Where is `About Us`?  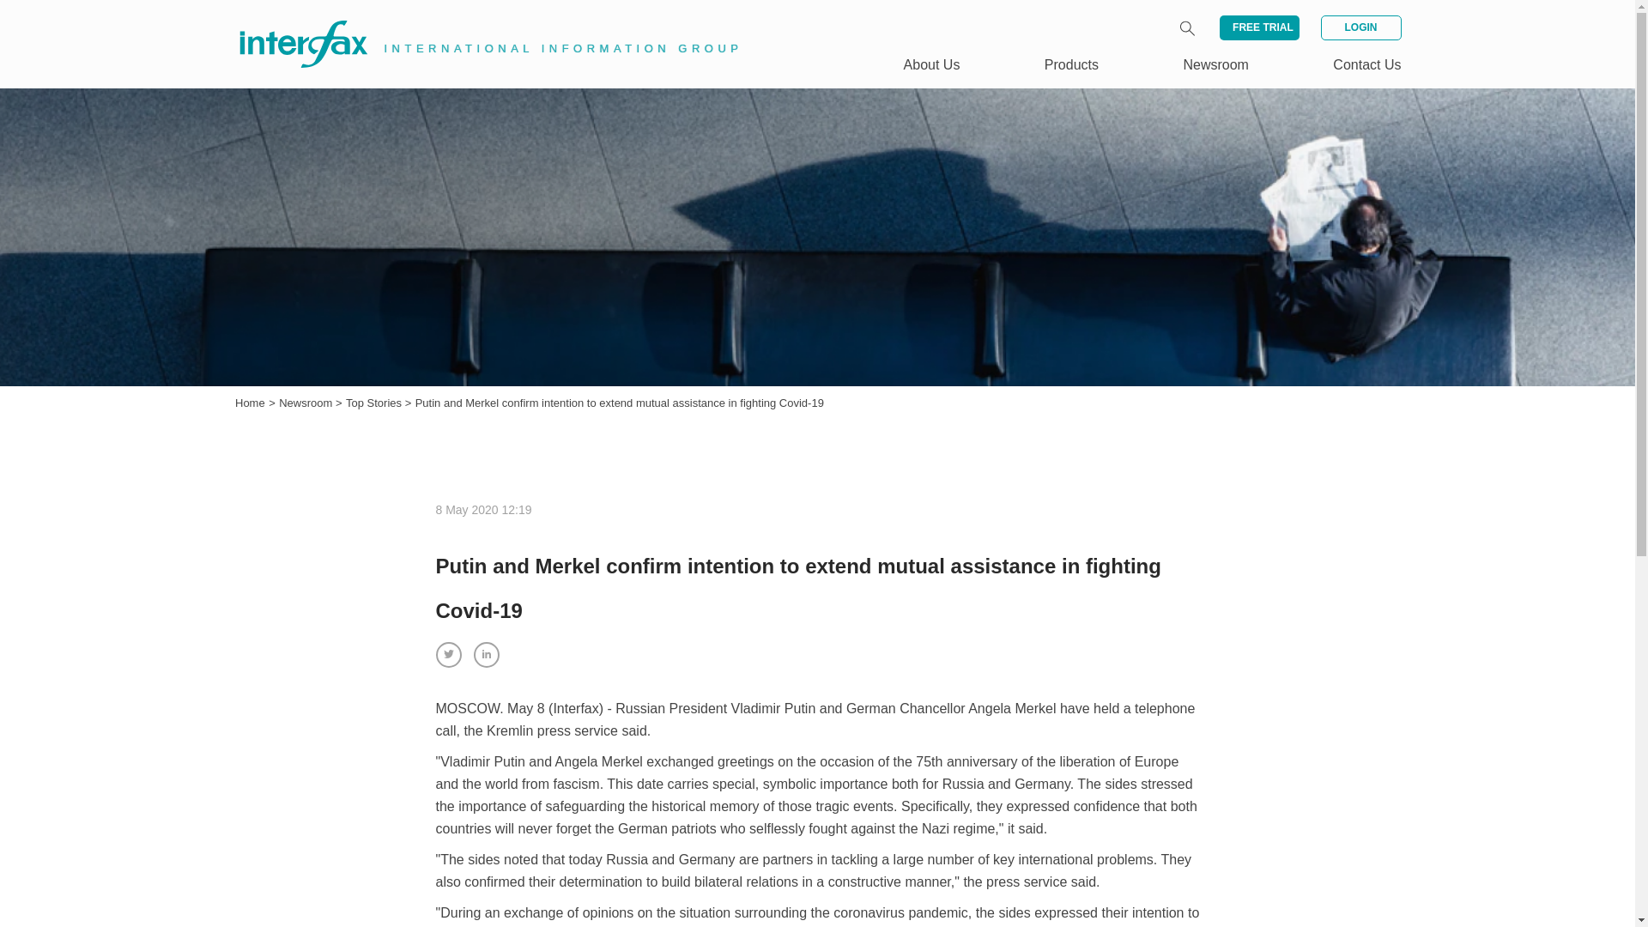 About Us is located at coordinates (932, 64).